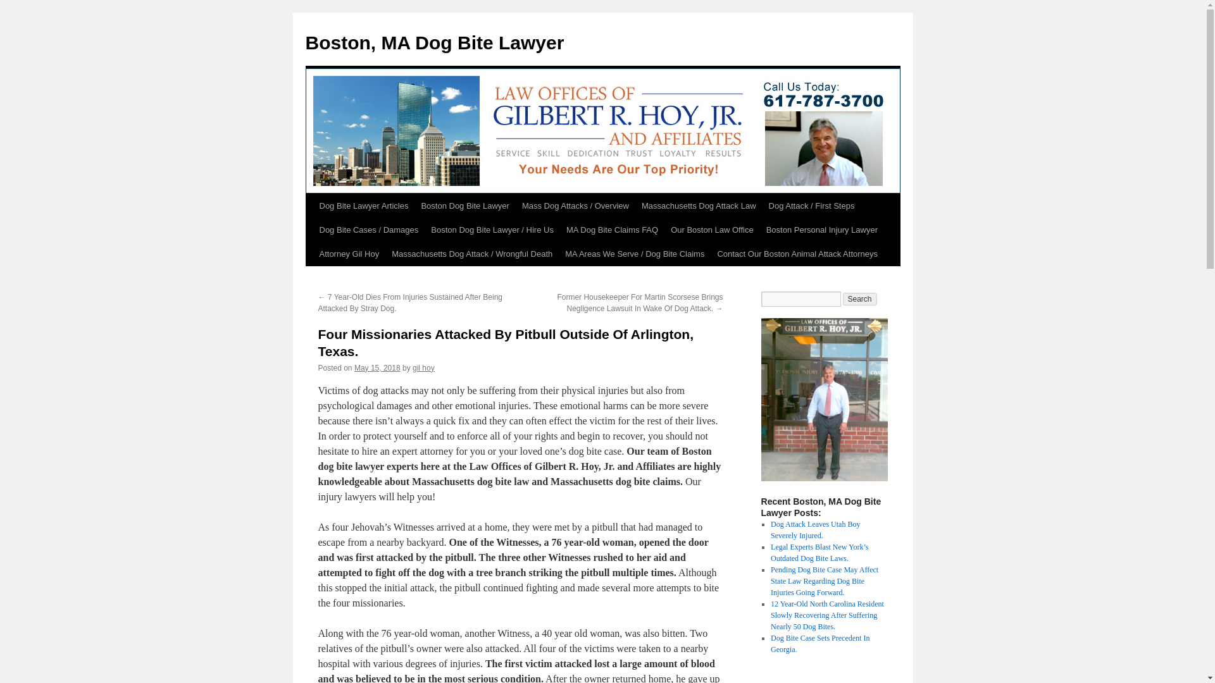 Image resolution: width=1215 pixels, height=683 pixels. Describe the element at coordinates (613, 230) in the screenshot. I see `MA Dog Bite Claims FAQ` at that location.